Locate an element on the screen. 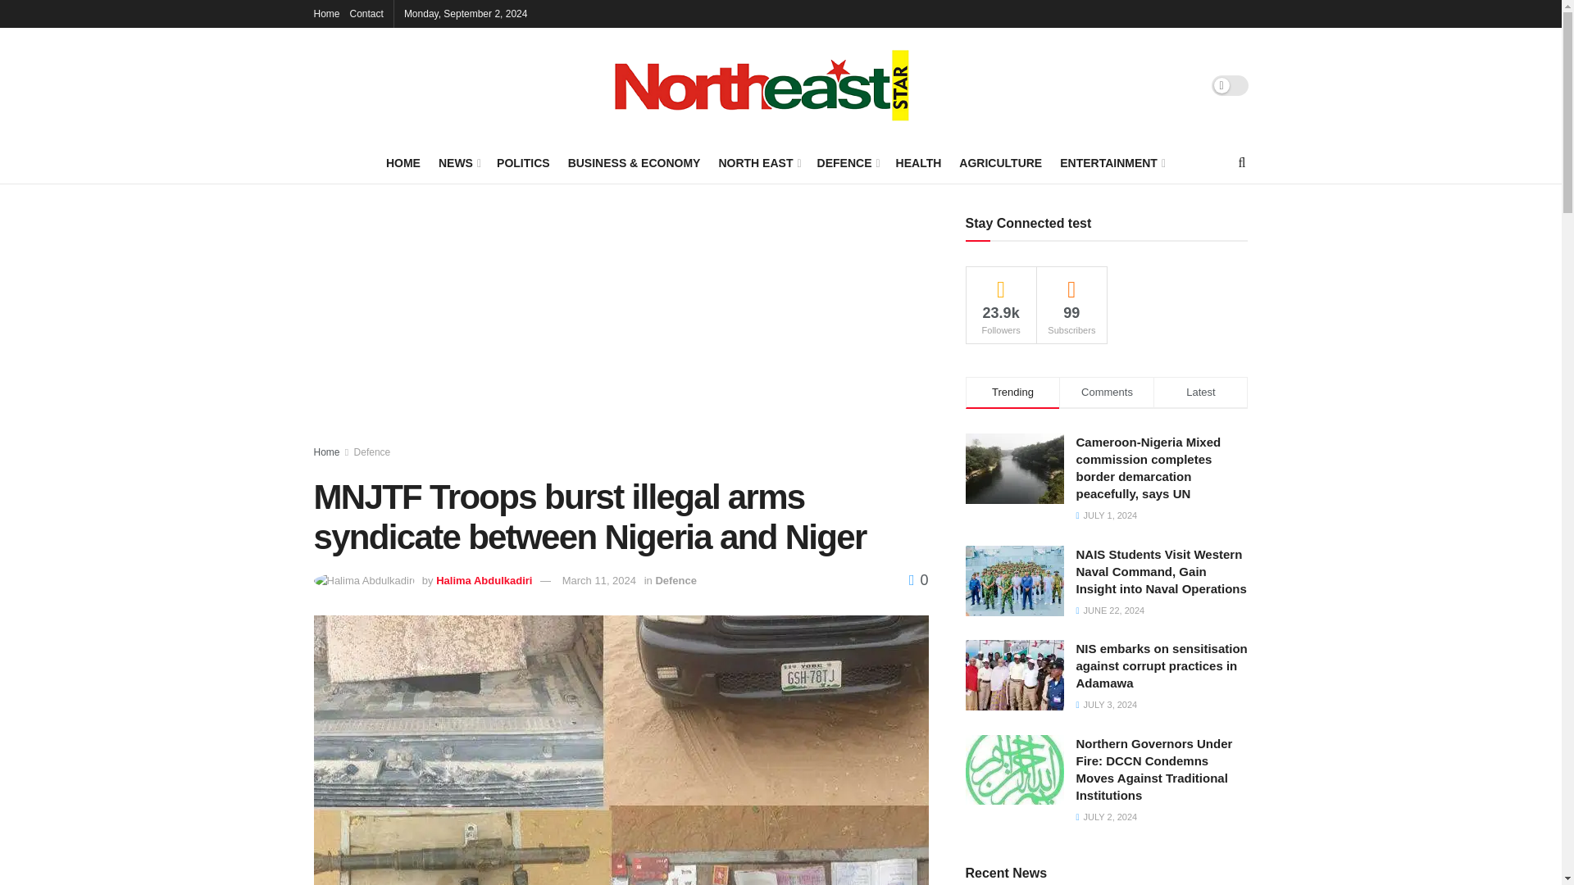  NEWS is located at coordinates (458, 162).